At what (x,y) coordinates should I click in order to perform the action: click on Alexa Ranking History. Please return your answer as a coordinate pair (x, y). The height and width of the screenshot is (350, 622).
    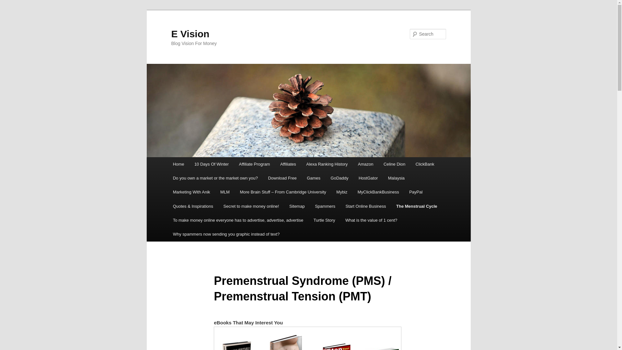
    Looking at the image, I should click on (327, 164).